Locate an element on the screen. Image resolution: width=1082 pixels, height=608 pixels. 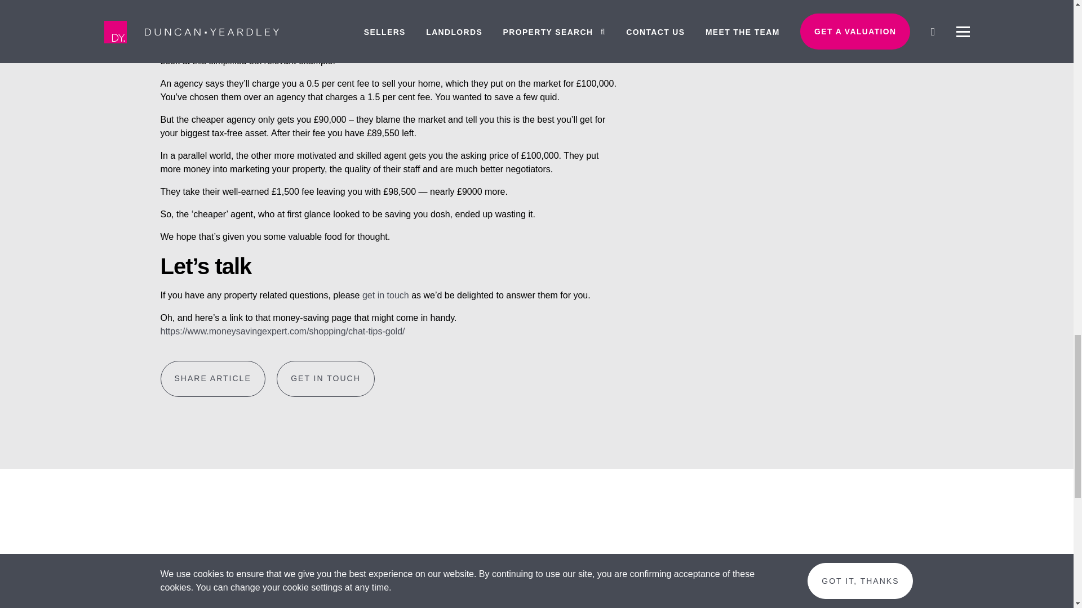
Contact Duncan Yeardley is located at coordinates (385, 295).